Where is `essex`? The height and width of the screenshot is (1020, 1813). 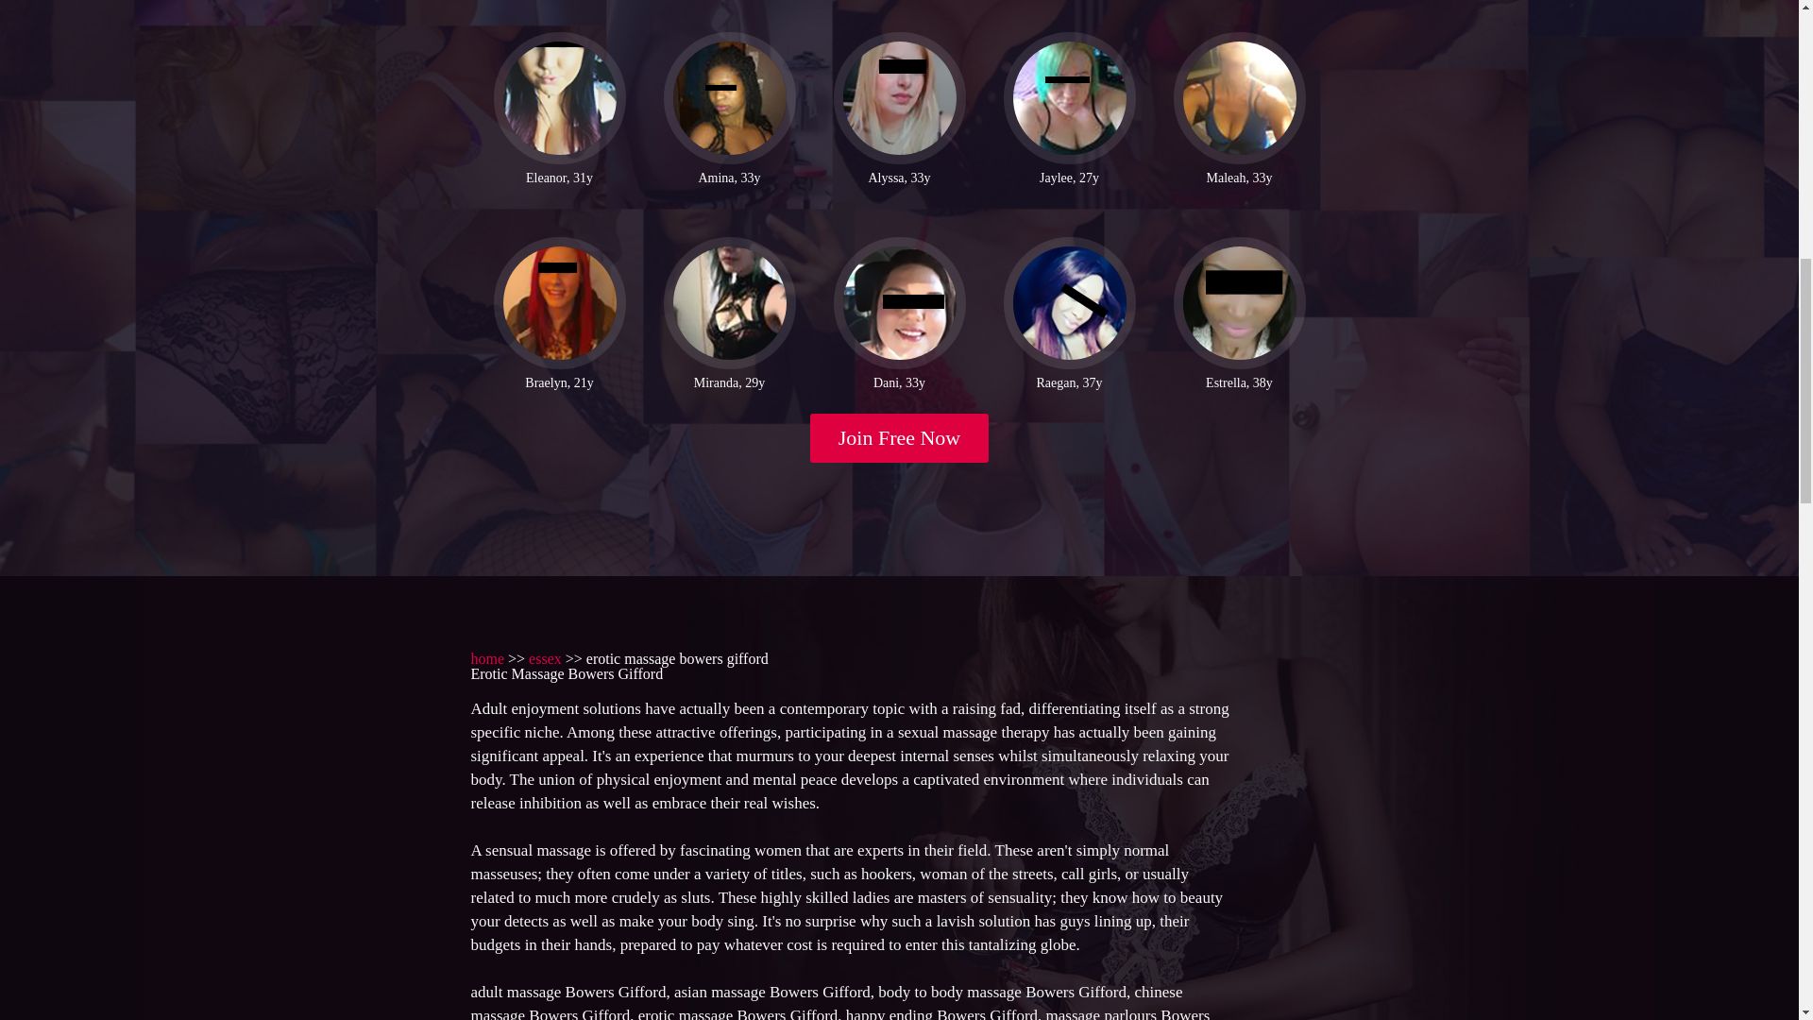
essex is located at coordinates (546, 659).